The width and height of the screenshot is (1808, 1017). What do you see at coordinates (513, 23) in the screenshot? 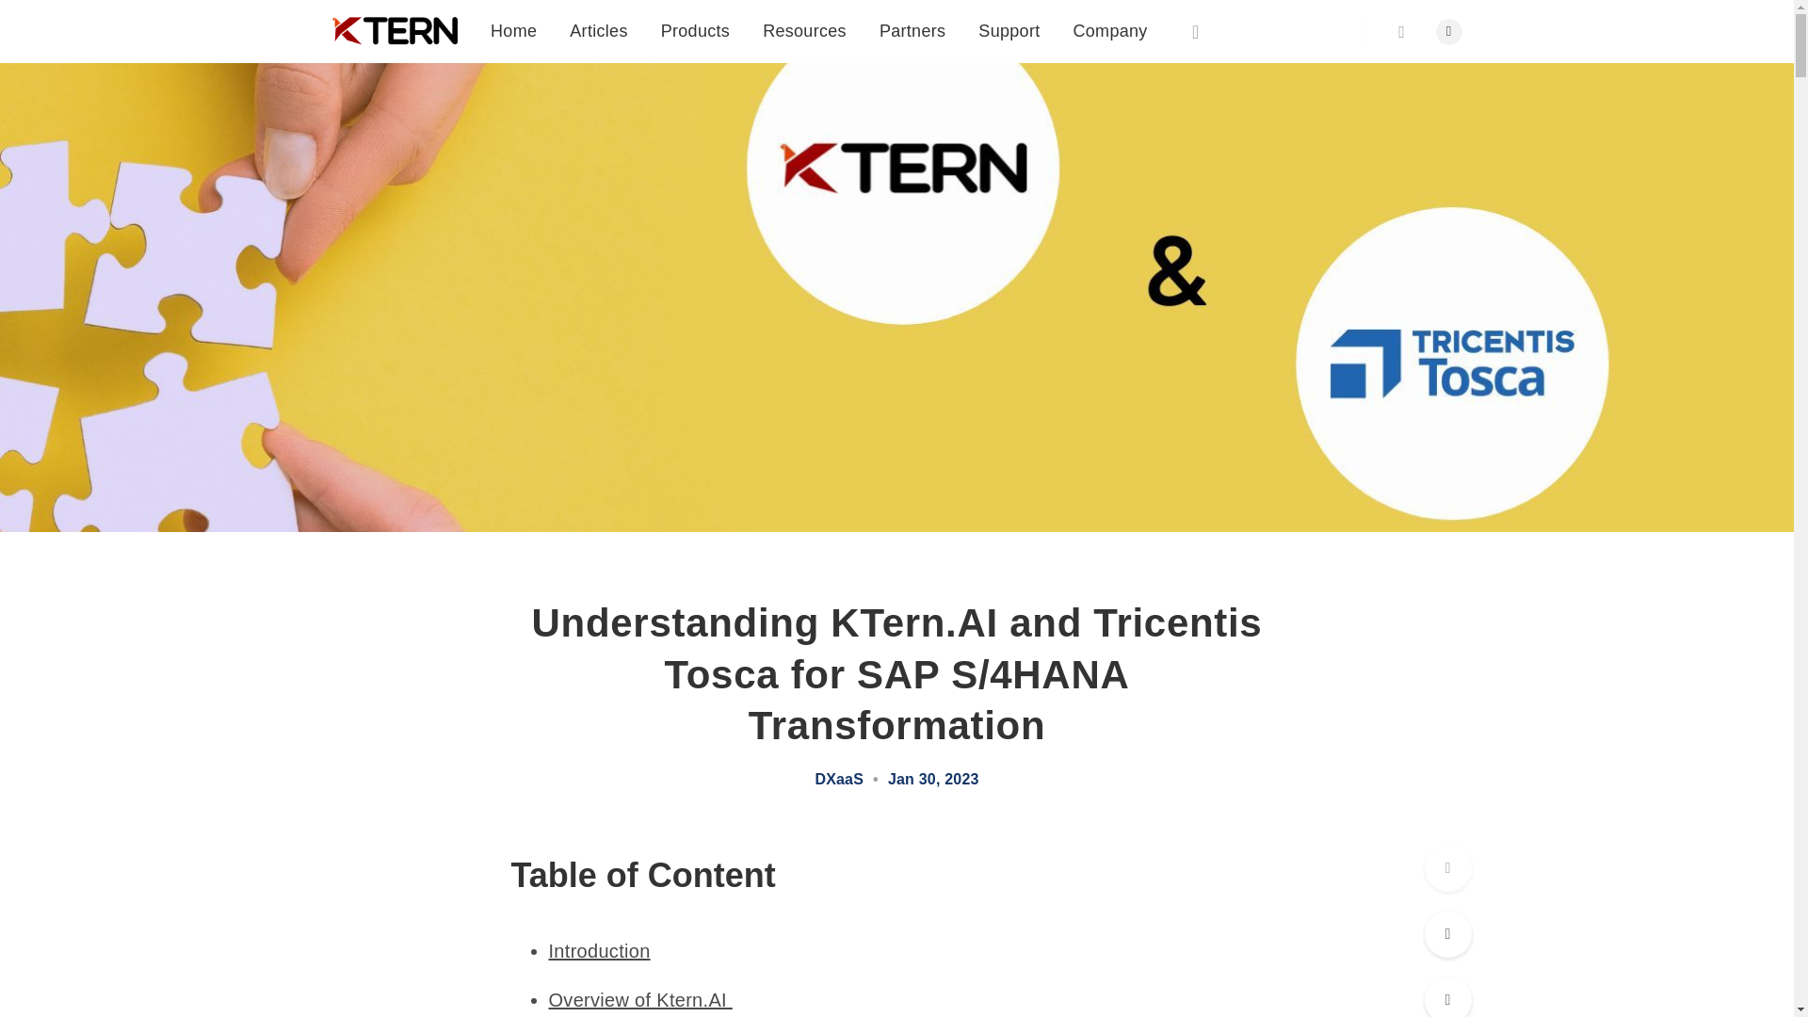
I see `Home` at bounding box center [513, 23].